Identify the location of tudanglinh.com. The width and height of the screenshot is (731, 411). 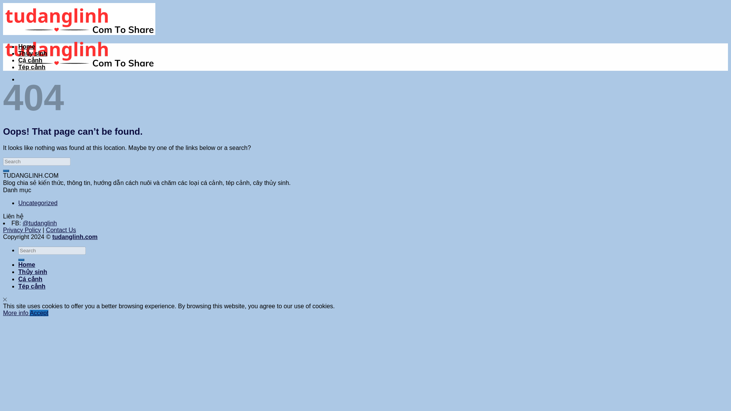
(75, 237).